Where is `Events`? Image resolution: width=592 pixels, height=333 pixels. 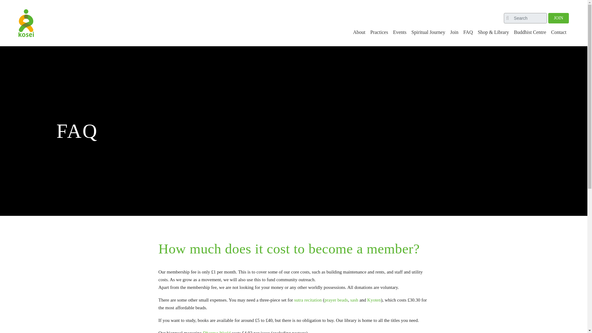 Events is located at coordinates (400, 32).